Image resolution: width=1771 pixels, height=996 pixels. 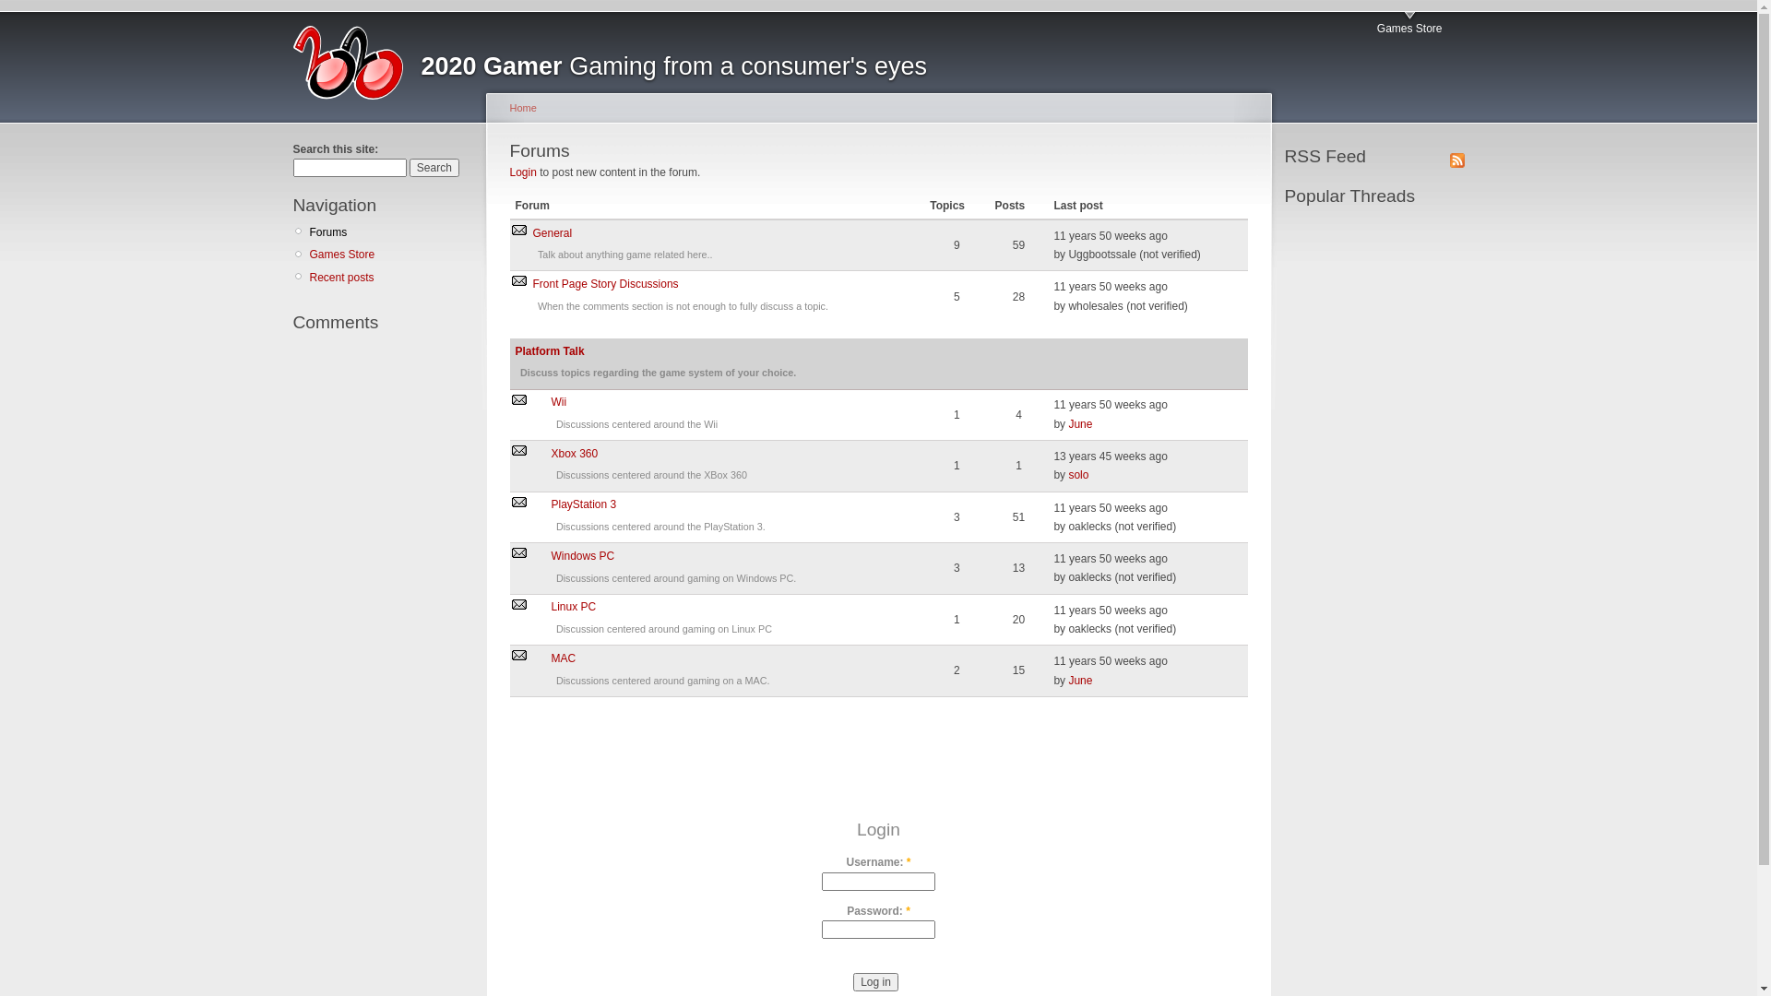 What do you see at coordinates (1080, 424) in the screenshot?
I see `June` at bounding box center [1080, 424].